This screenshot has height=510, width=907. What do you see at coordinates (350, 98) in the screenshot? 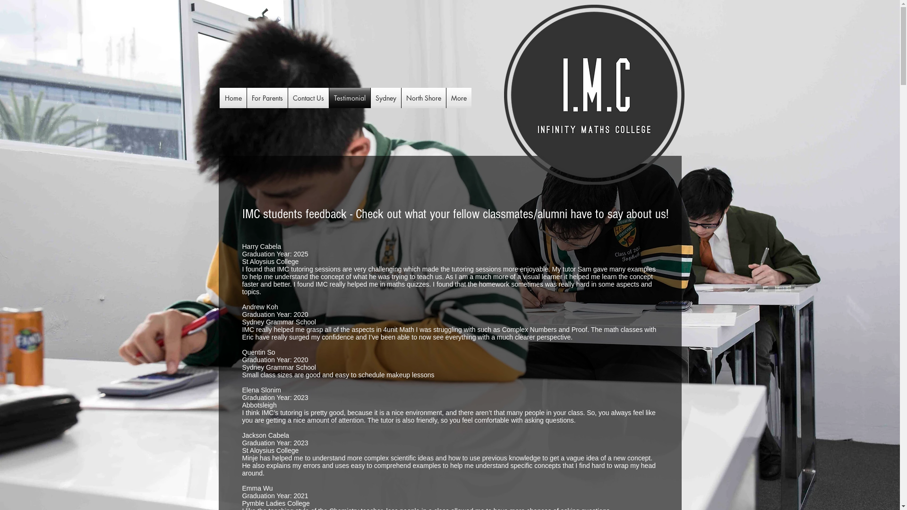
I see `Testimonial` at bounding box center [350, 98].